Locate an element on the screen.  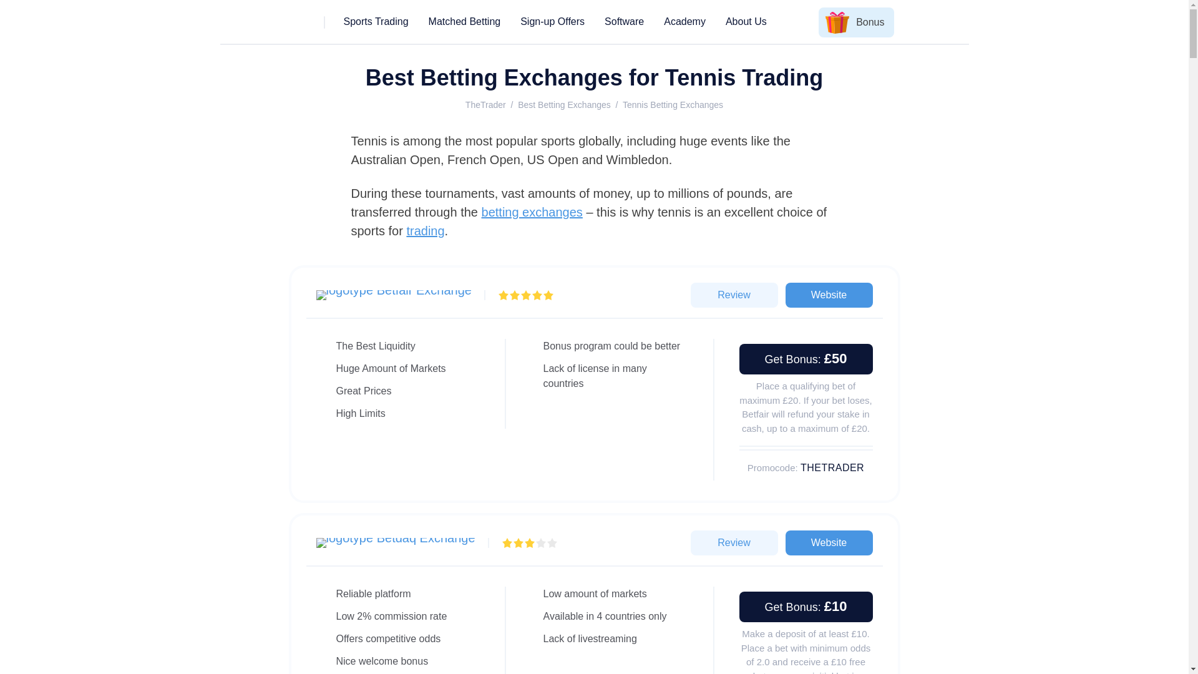
TheTrader is located at coordinates (485, 105).